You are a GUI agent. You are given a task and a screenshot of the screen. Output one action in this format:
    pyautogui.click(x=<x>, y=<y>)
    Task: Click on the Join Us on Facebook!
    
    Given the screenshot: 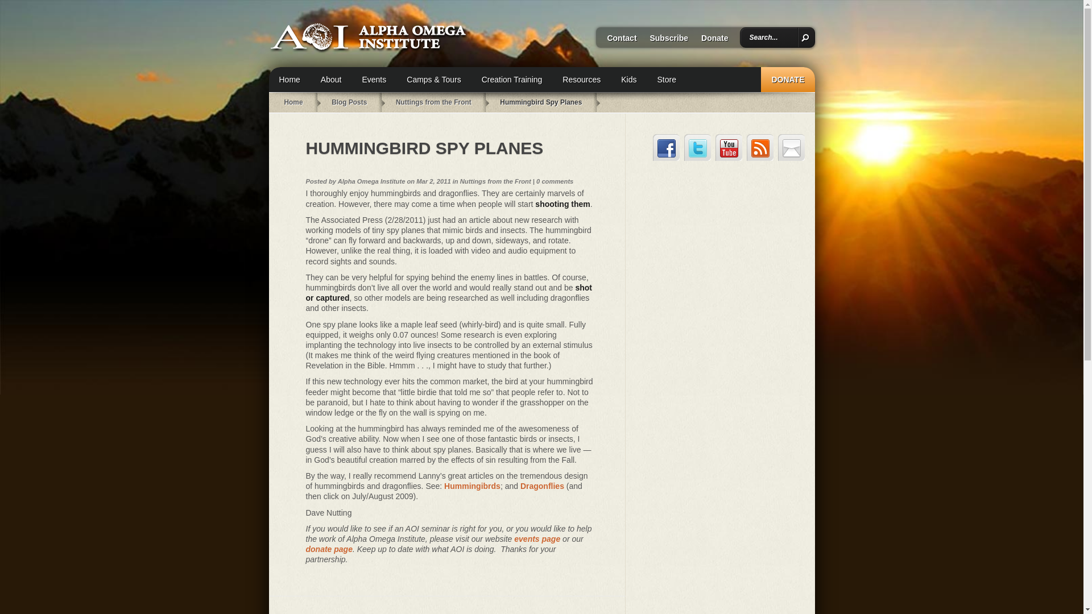 What is the action you would take?
    pyautogui.click(x=666, y=147)
    